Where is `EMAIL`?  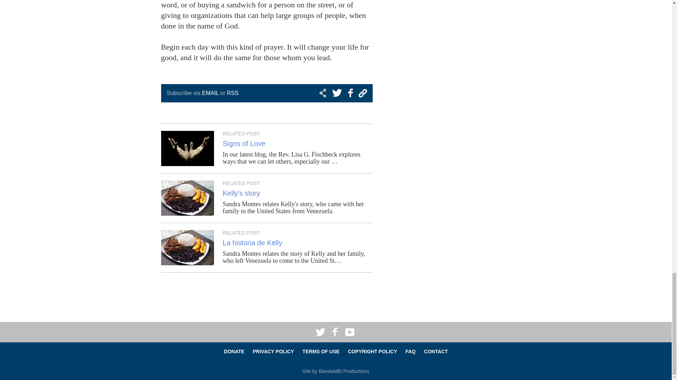
EMAIL is located at coordinates (210, 93).